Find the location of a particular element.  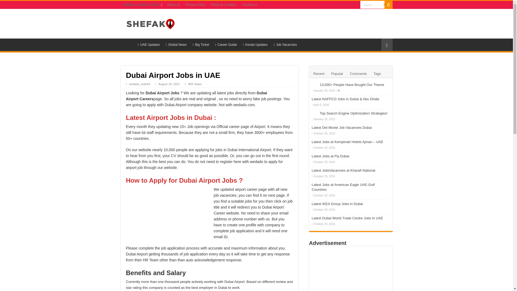

Search is located at coordinates (372, 5).